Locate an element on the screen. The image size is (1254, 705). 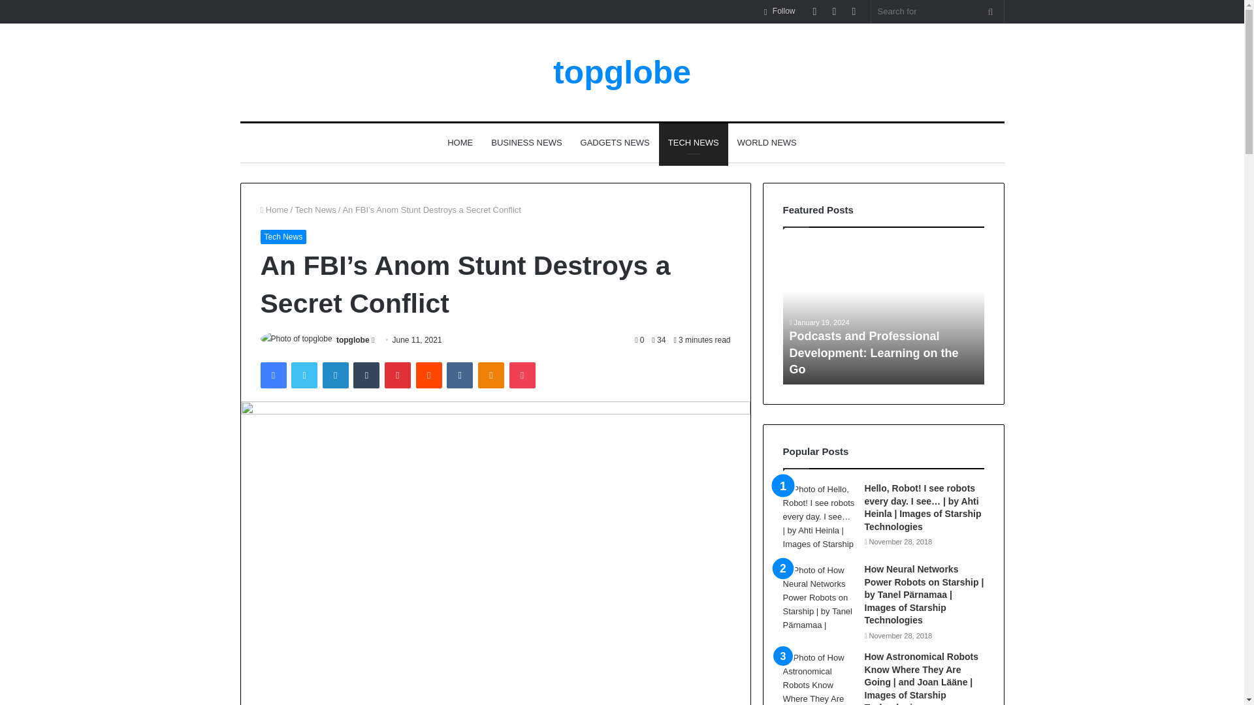
Tech News is located at coordinates (282, 236).